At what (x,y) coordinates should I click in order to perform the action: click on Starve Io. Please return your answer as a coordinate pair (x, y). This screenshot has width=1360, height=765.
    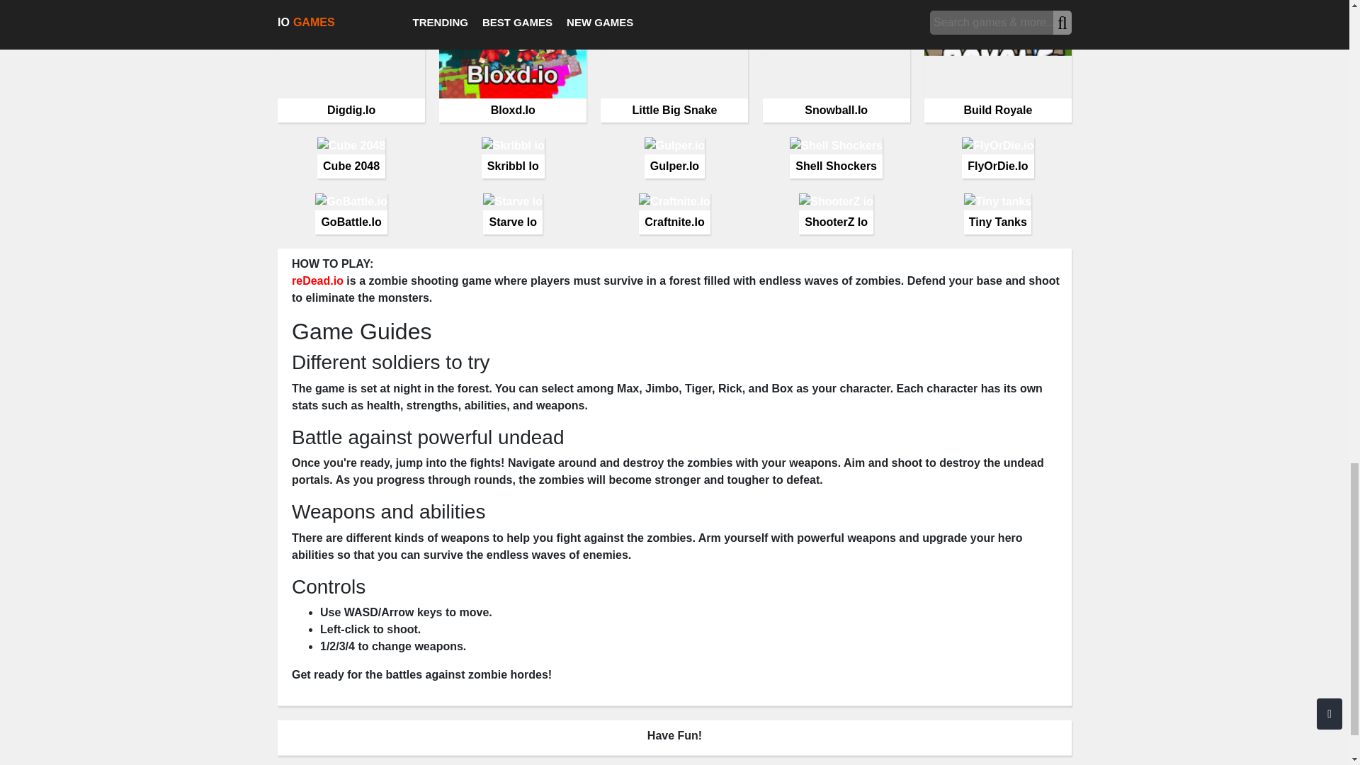
    Looking at the image, I should click on (513, 213).